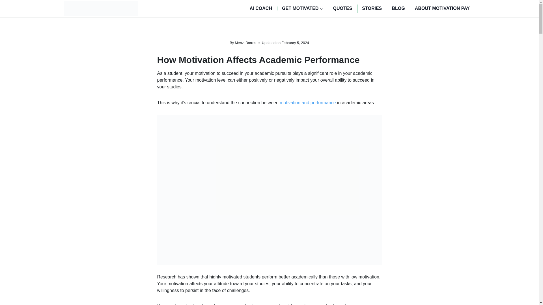 The height and width of the screenshot is (305, 543). I want to click on AI COACH, so click(261, 8).